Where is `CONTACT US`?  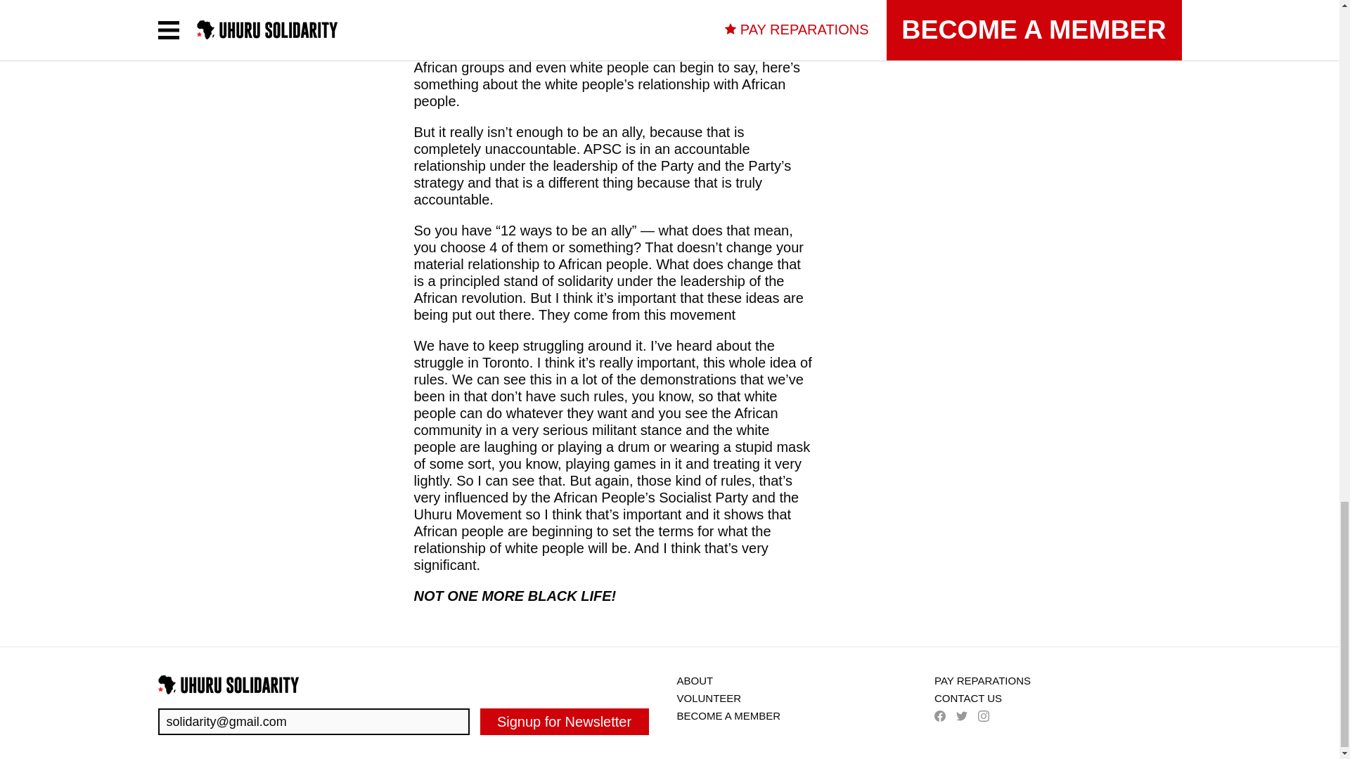 CONTACT US is located at coordinates (967, 698).